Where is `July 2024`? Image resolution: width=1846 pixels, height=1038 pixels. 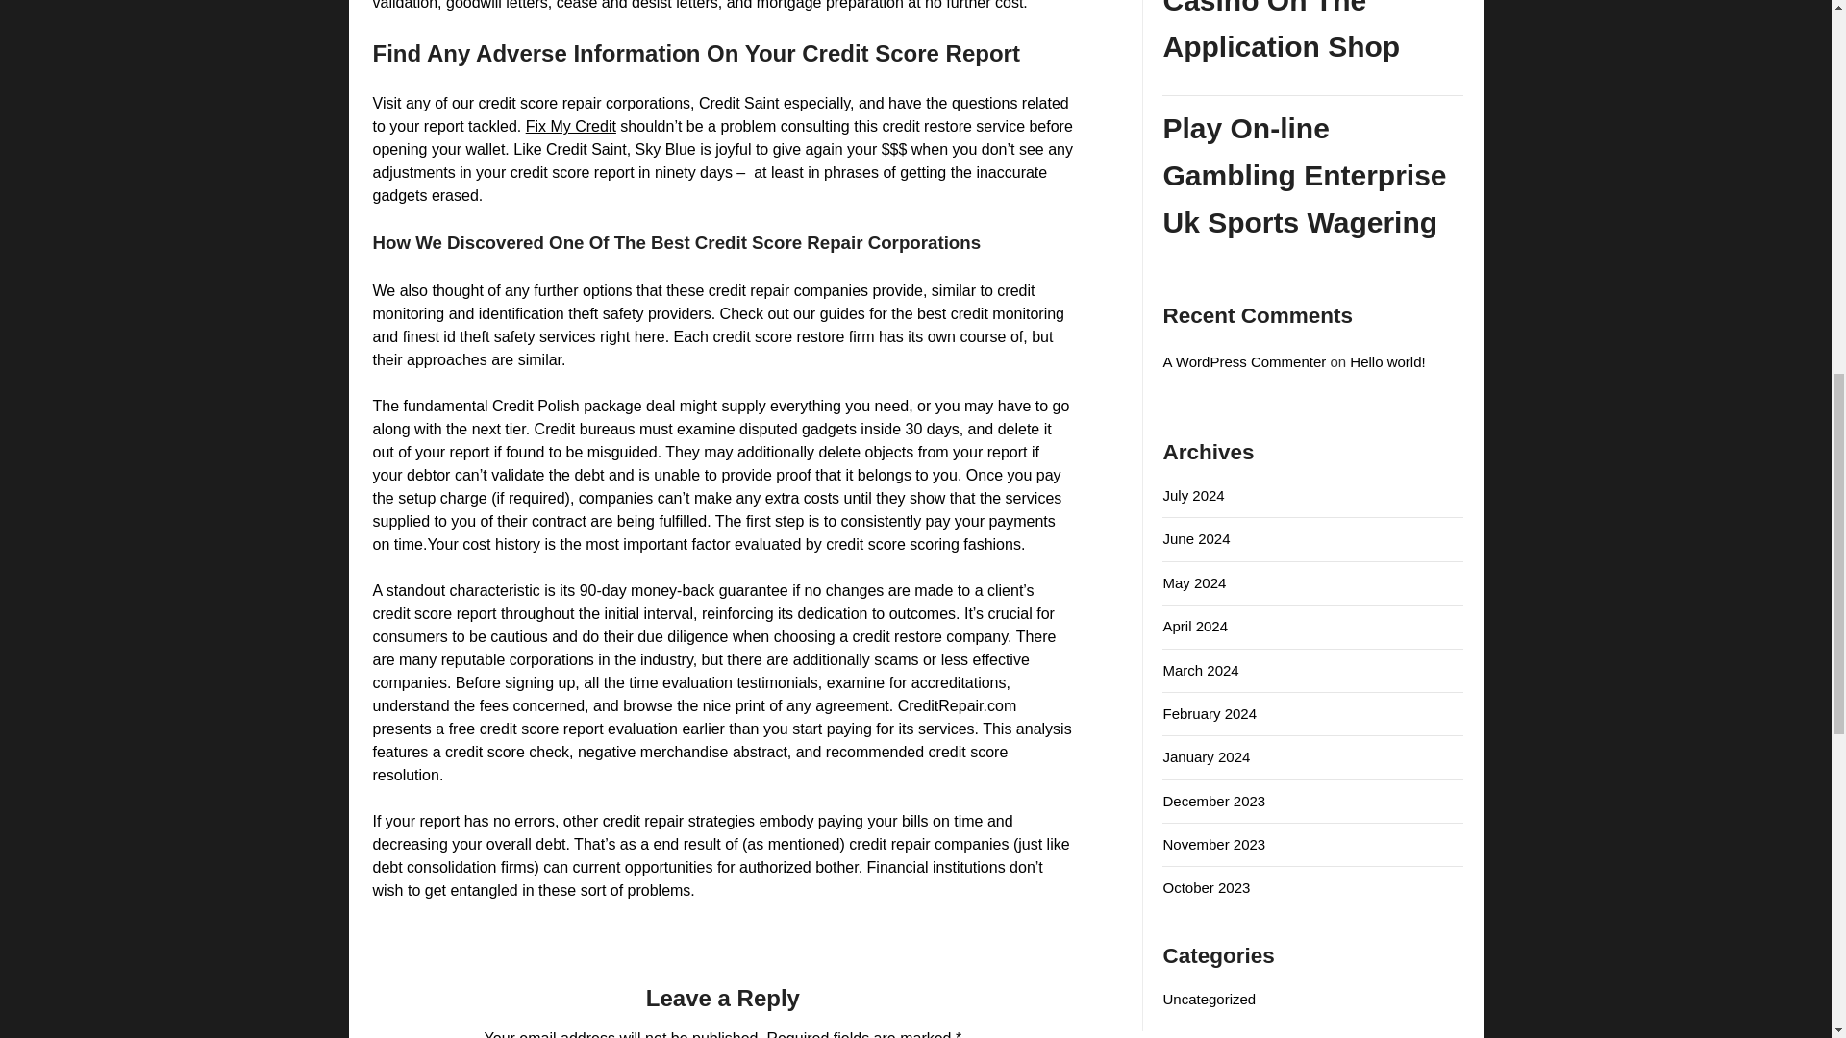
July 2024 is located at coordinates (1192, 494).